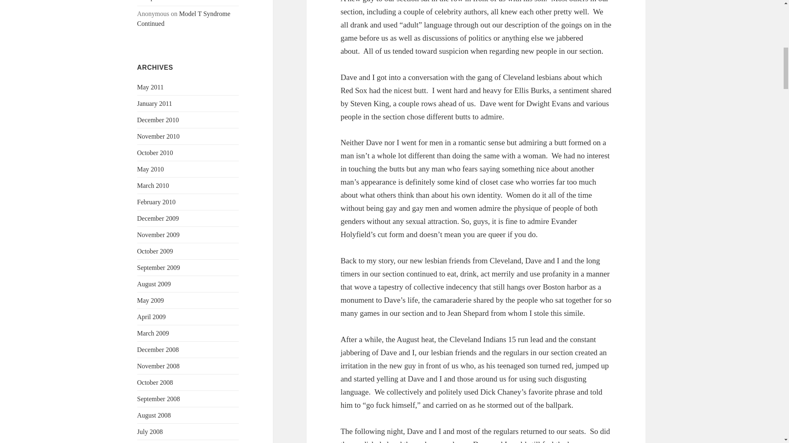 The image size is (789, 443). Describe the element at coordinates (154, 284) in the screenshot. I see `August 2009` at that location.